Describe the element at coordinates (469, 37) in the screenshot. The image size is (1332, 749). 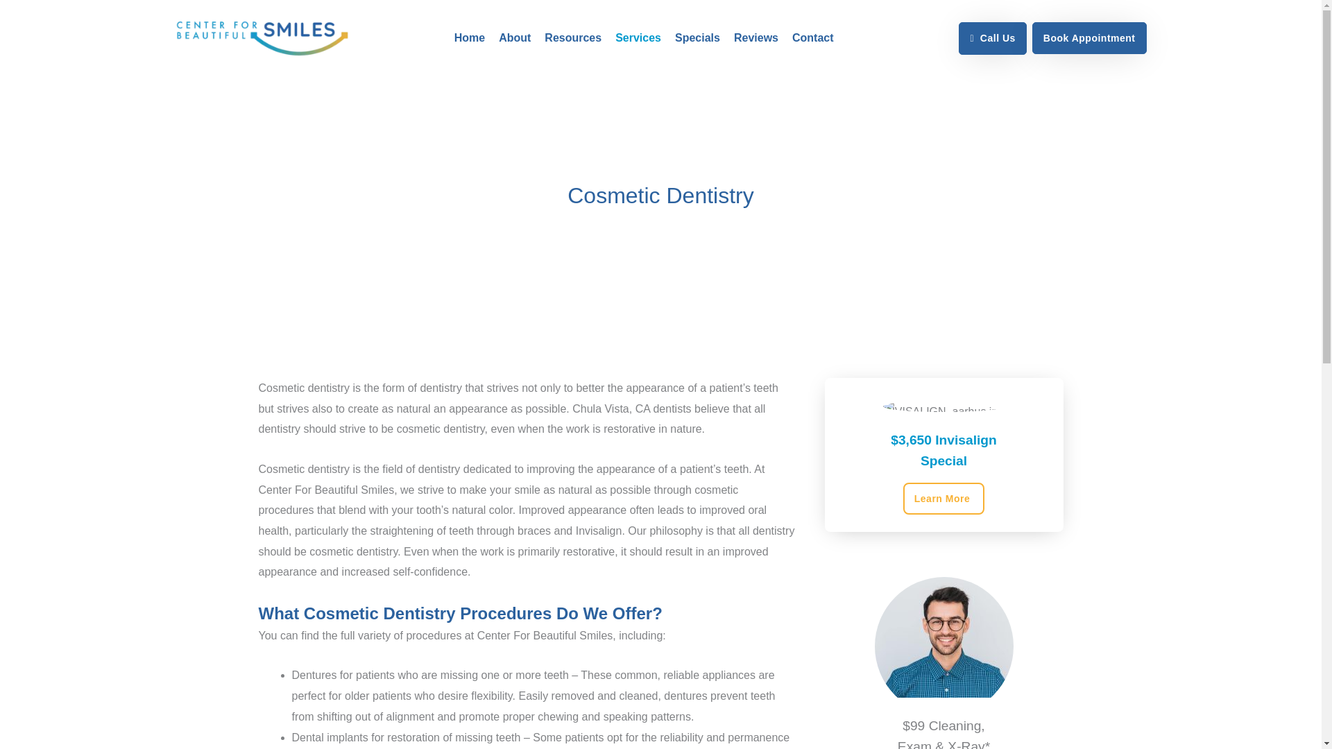
I see `Home` at that location.